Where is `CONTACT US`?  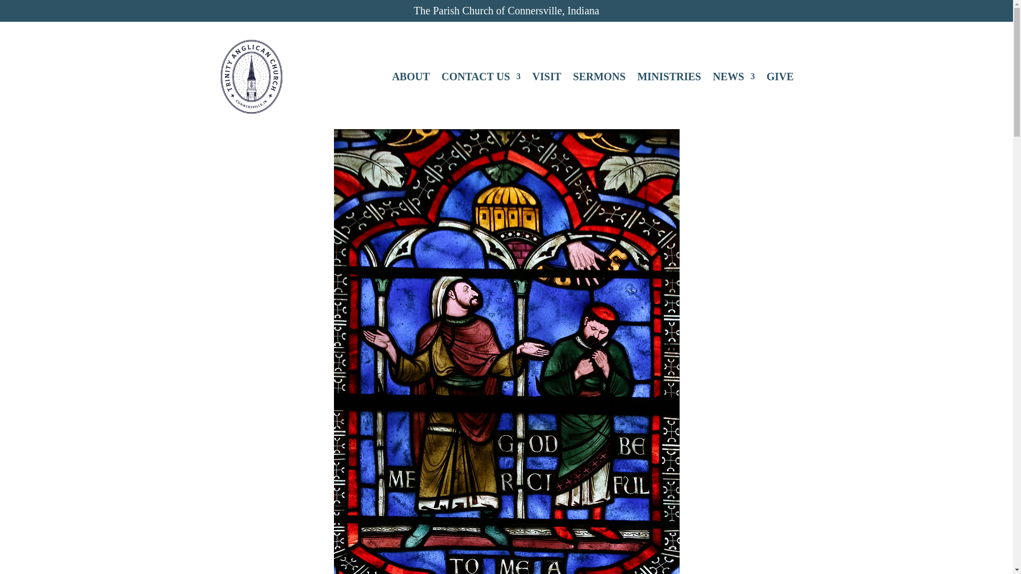 CONTACT US is located at coordinates (481, 77).